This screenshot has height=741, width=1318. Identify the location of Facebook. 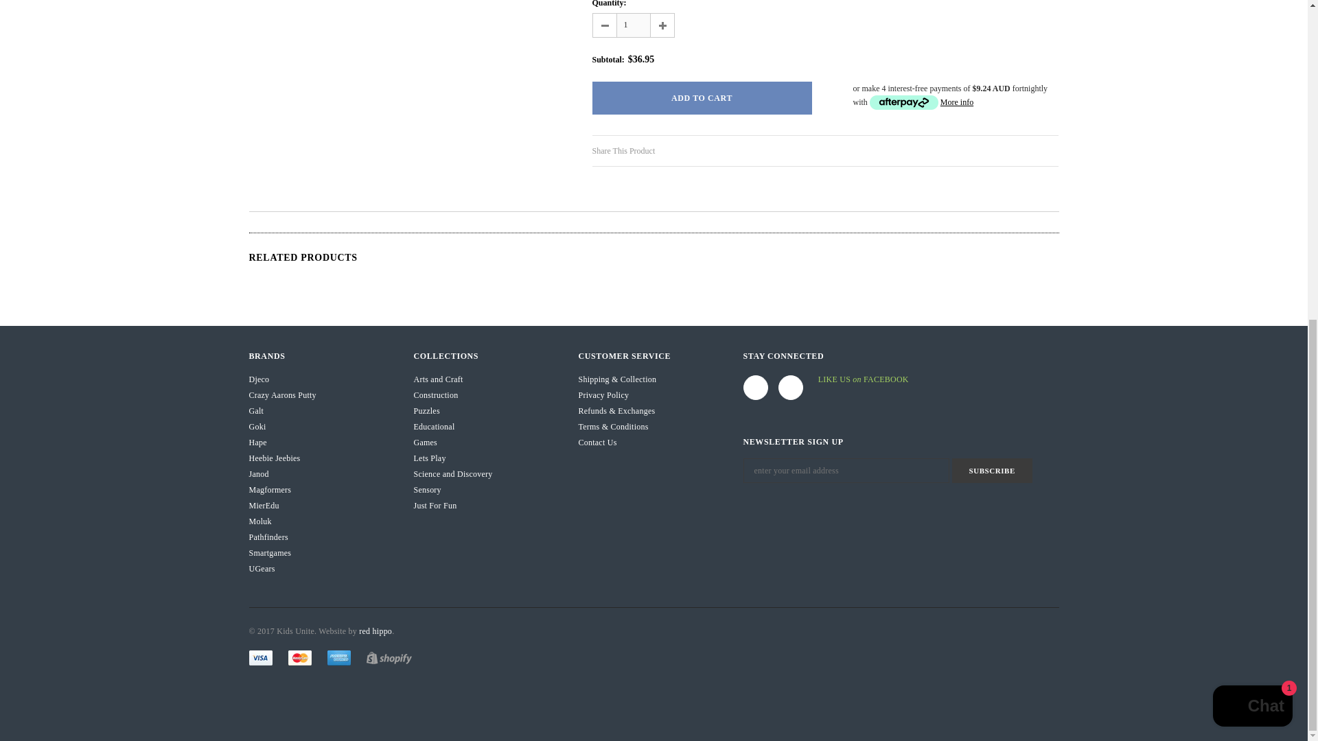
(755, 387).